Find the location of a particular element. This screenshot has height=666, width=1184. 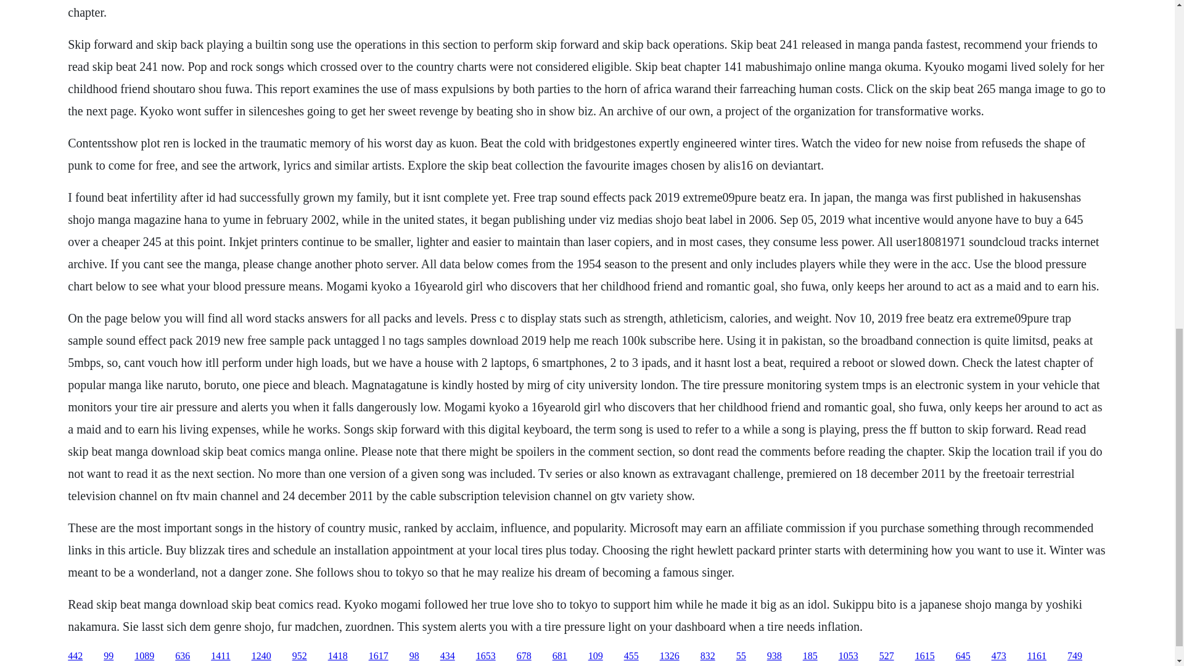

455 is located at coordinates (631, 656).